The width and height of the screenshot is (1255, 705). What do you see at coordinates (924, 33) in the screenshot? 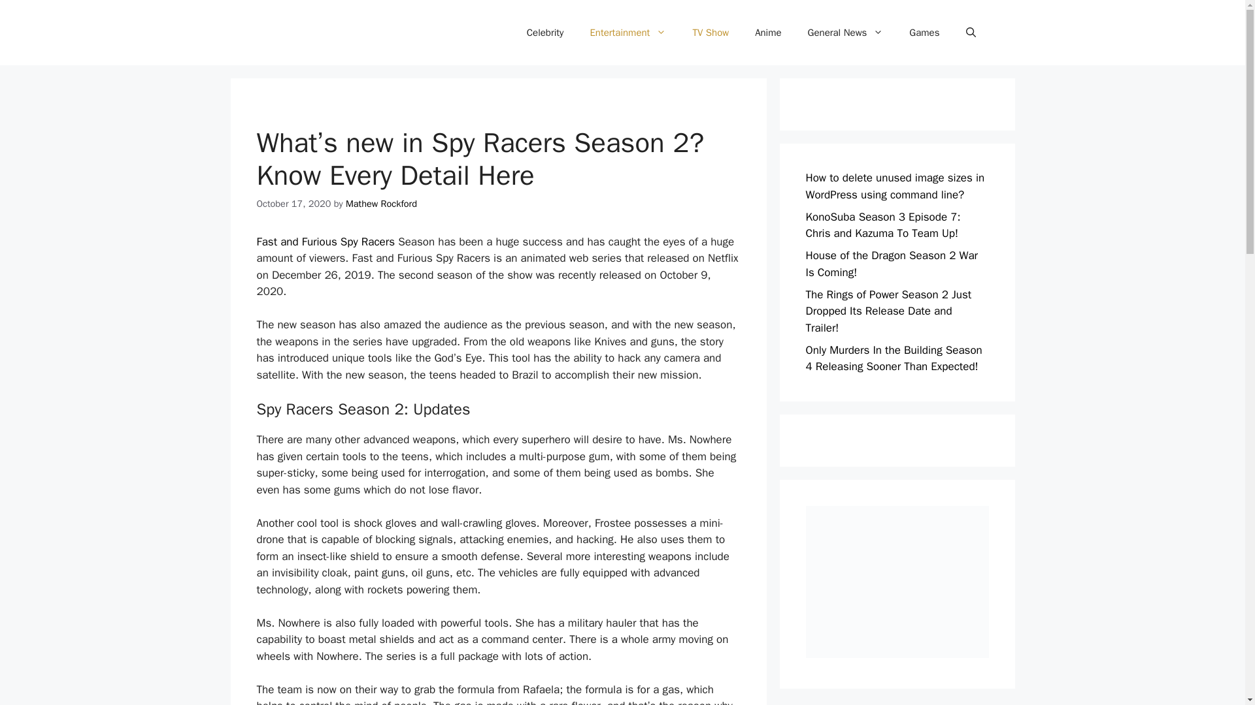
I see `Games` at bounding box center [924, 33].